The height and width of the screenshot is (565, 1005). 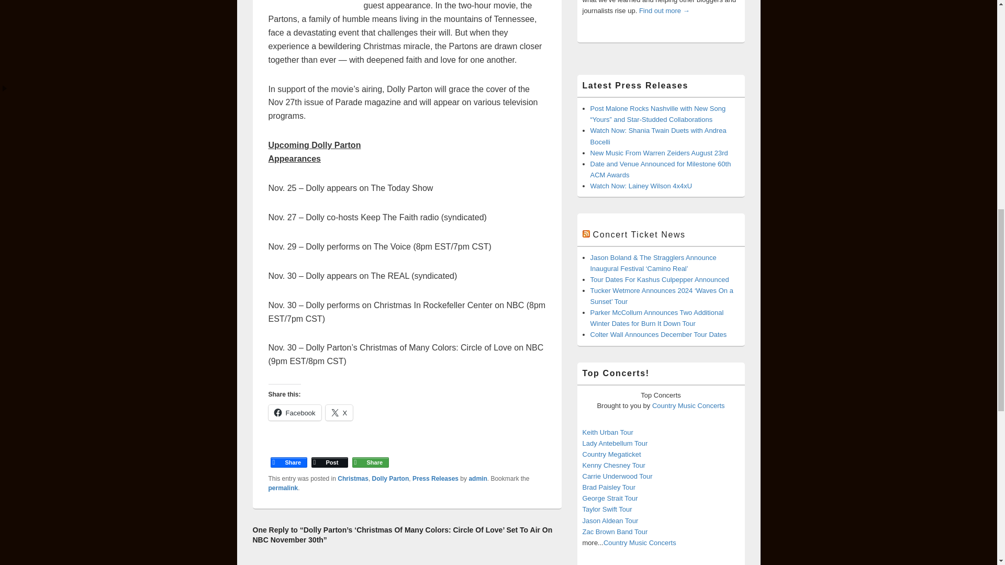 I want to click on admin, so click(x=477, y=479).